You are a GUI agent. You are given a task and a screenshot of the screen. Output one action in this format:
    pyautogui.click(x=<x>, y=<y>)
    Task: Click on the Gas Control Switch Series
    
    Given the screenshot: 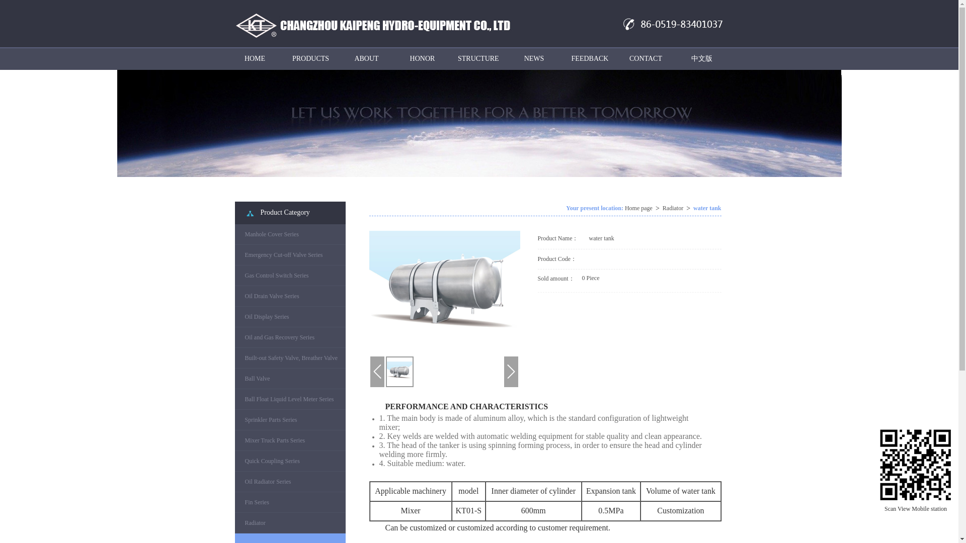 What is the action you would take?
    pyautogui.click(x=290, y=276)
    